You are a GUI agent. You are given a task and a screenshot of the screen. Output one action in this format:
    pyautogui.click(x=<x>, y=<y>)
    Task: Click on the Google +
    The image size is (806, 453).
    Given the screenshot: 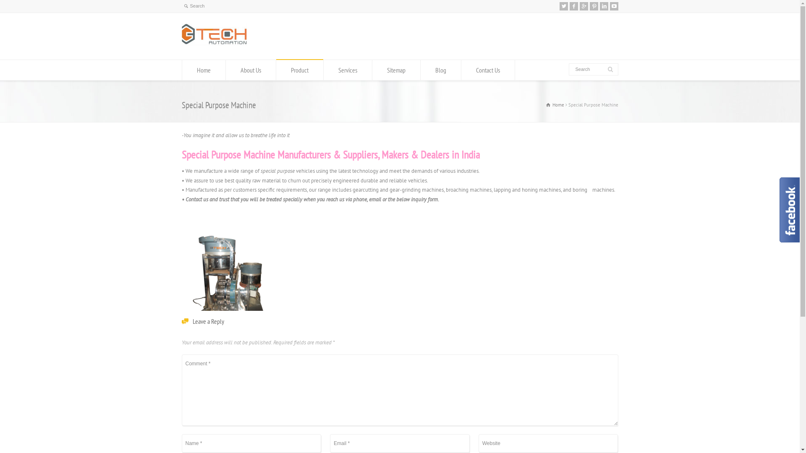 What is the action you would take?
    pyautogui.click(x=584, y=6)
    